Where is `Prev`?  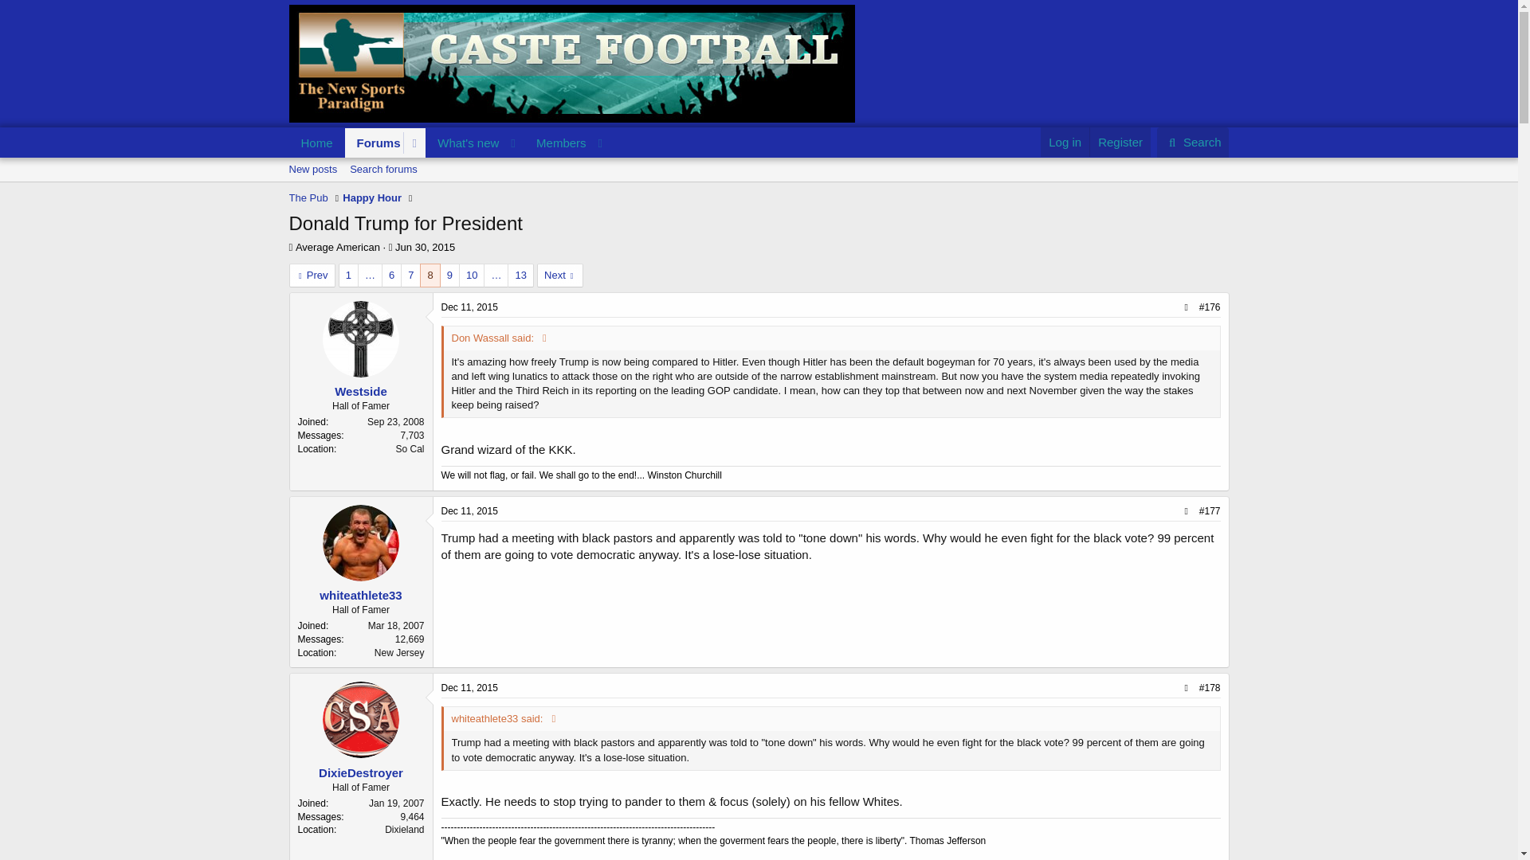
Prev is located at coordinates (463, 142).